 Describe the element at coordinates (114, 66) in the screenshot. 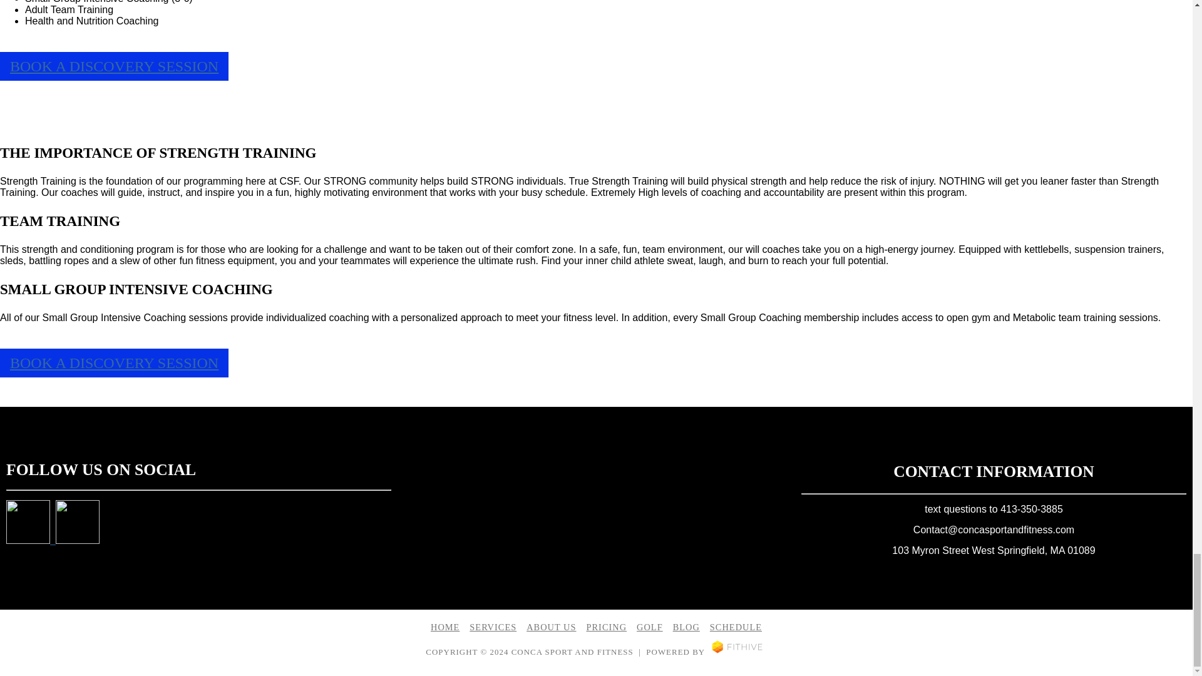

I see `BOOK A DISCOVERY SESSION` at that location.